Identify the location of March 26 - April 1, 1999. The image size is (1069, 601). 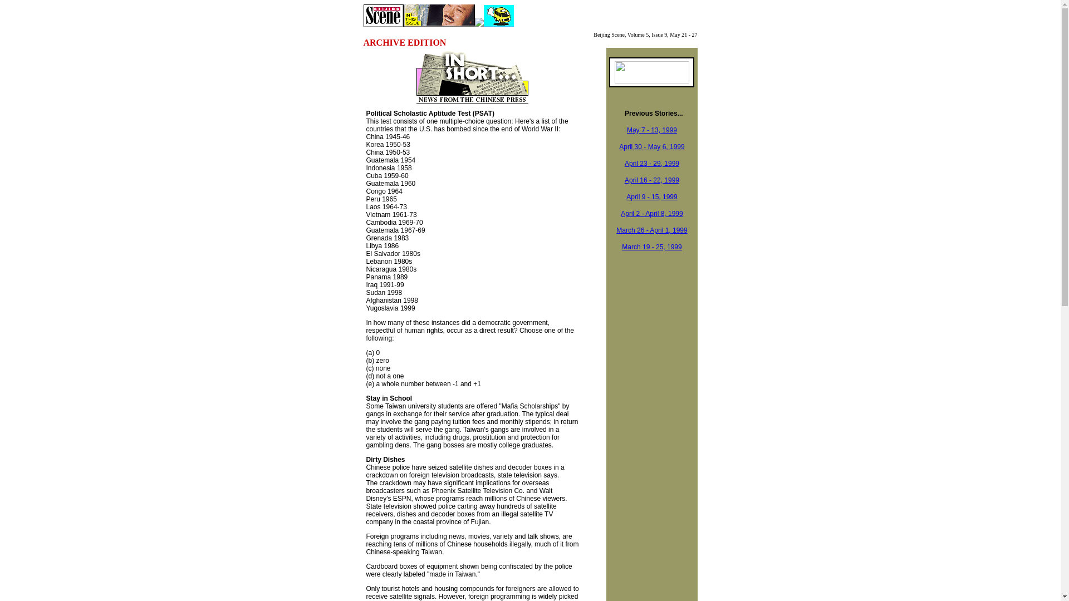
(651, 230).